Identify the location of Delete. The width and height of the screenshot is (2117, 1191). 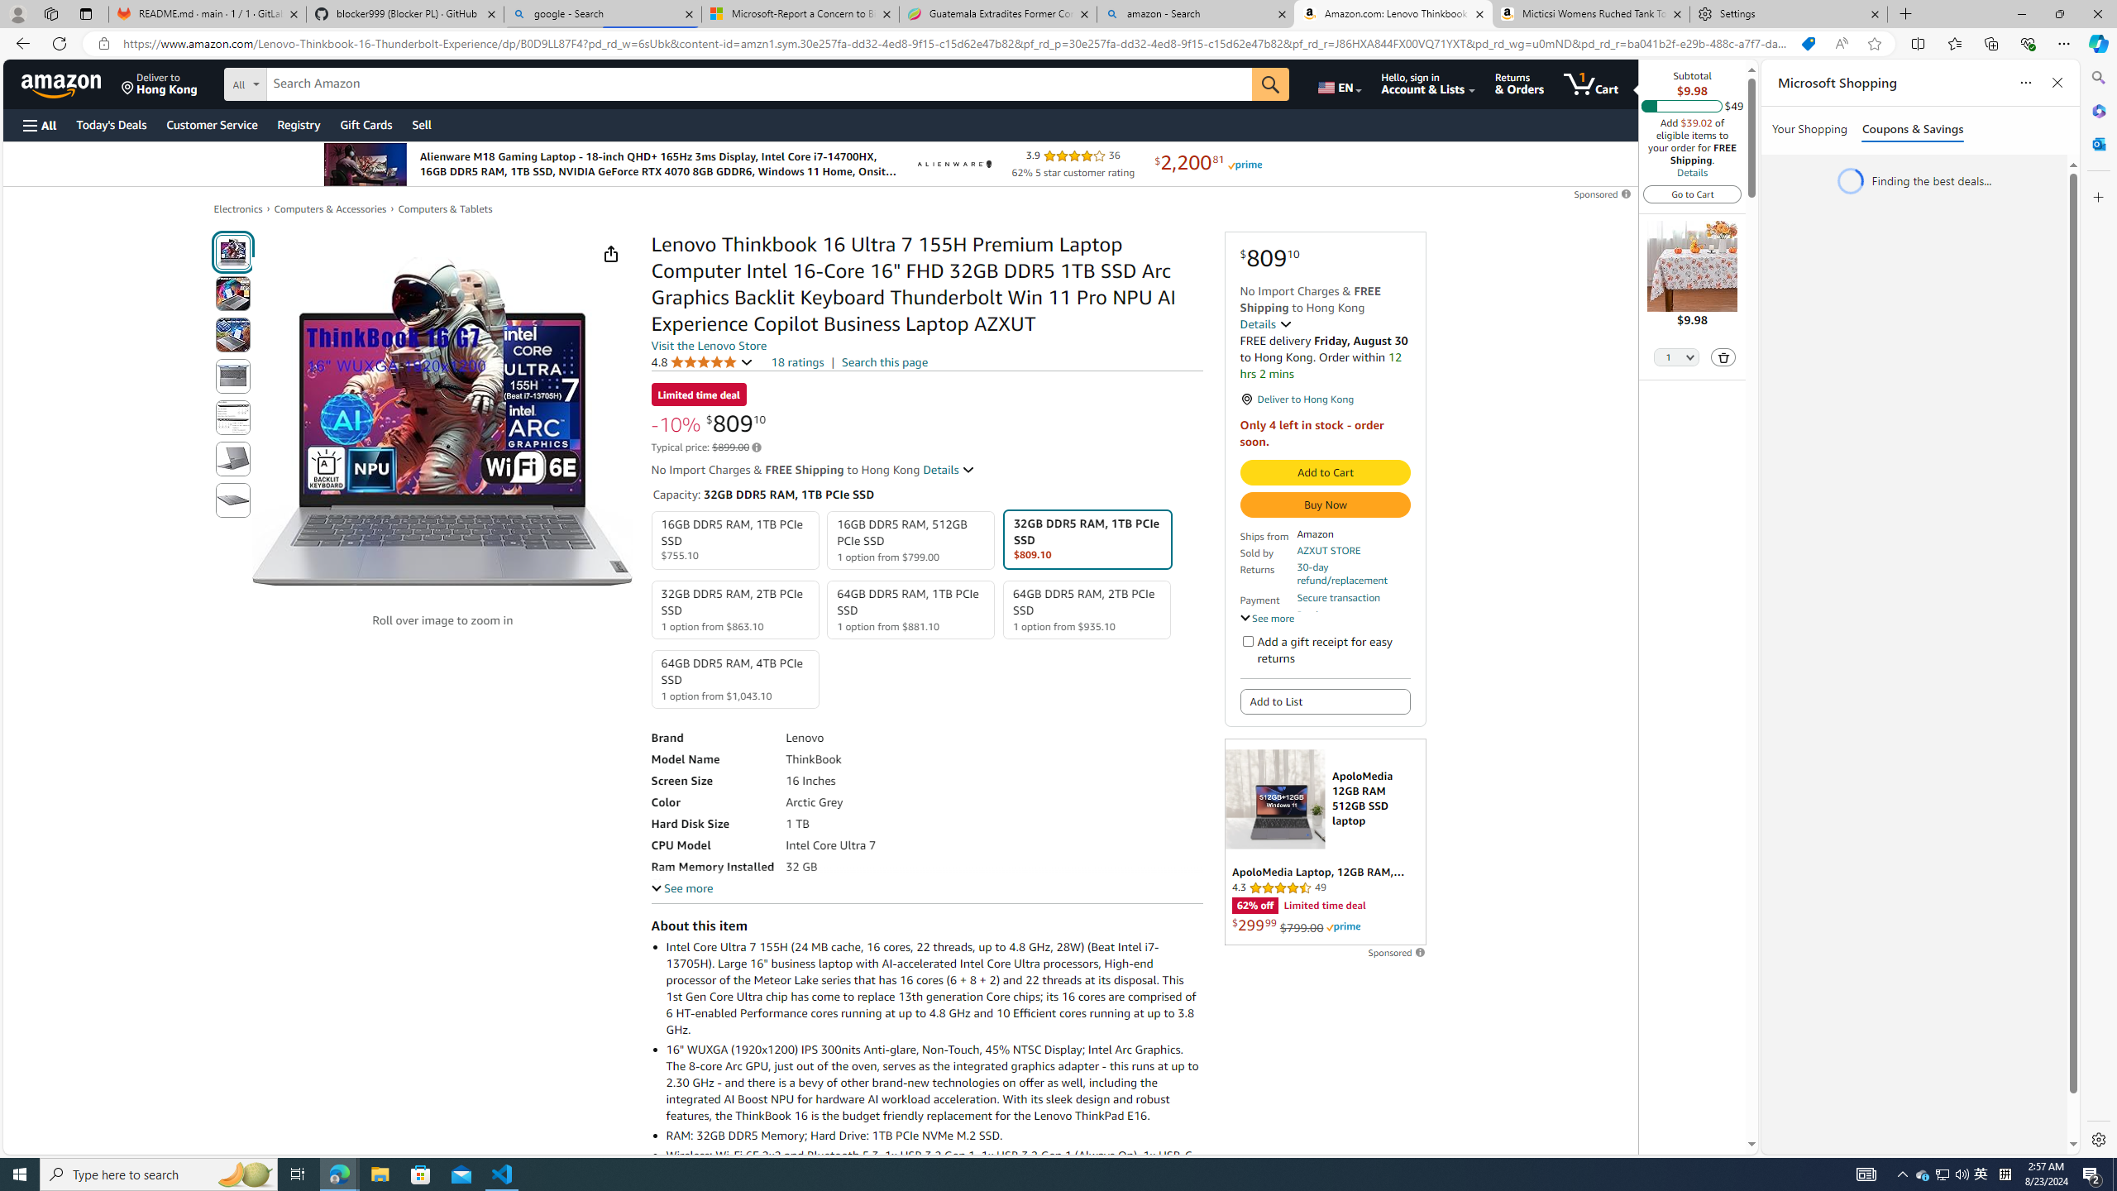
(1724, 356).